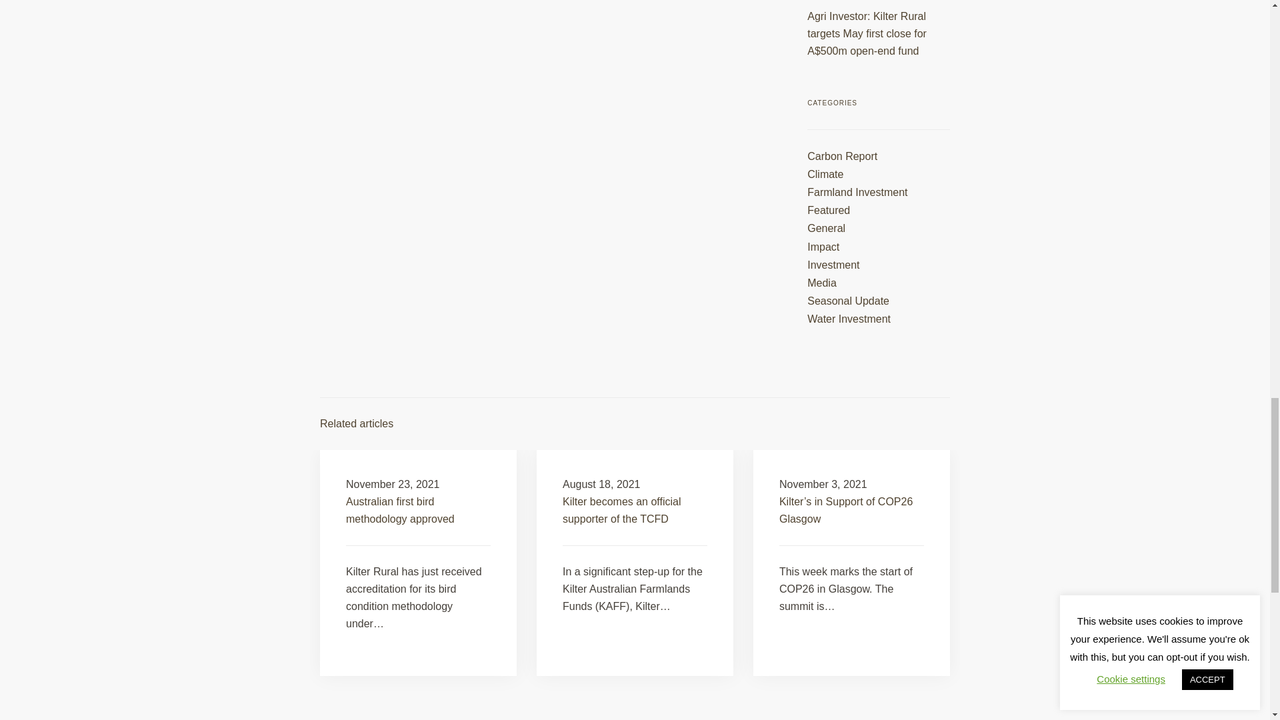 The height and width of the screenshot is (720, 1280). Describe the element at coordinates (842, 156) in the screenshot. I see `Carbon Report` at that location.